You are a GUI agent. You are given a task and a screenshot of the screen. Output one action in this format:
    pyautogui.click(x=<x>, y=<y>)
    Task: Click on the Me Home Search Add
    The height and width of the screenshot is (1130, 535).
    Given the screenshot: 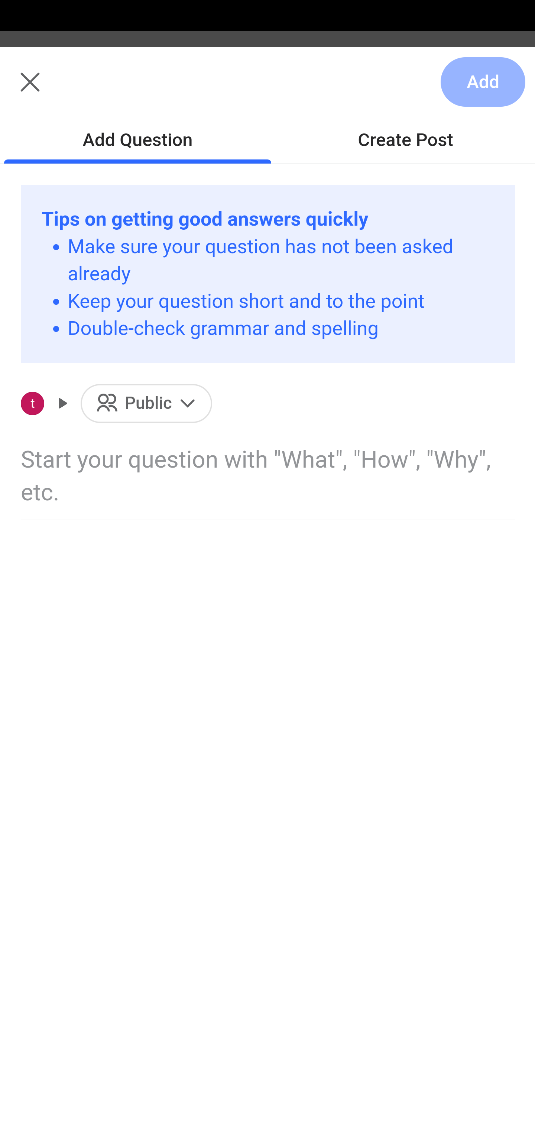 What is the action you would take?
    pyautogui.click(x=267, y=90)
    